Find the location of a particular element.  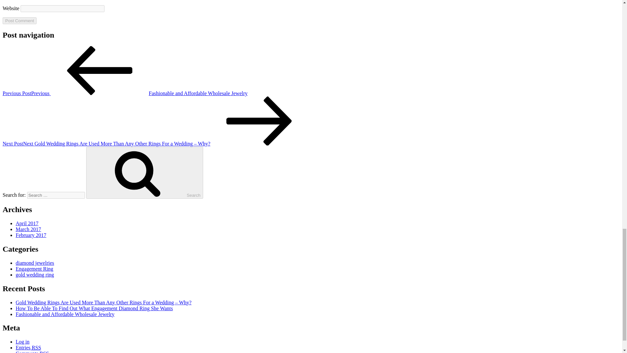

Fashionable and Affordable Wholesale Jewelry is located at coordinates (65, 314).